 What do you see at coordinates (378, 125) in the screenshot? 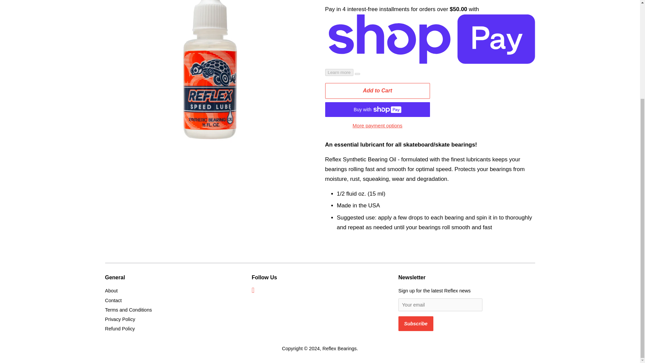
I see `More payment options` at bounding box center [378, 125].